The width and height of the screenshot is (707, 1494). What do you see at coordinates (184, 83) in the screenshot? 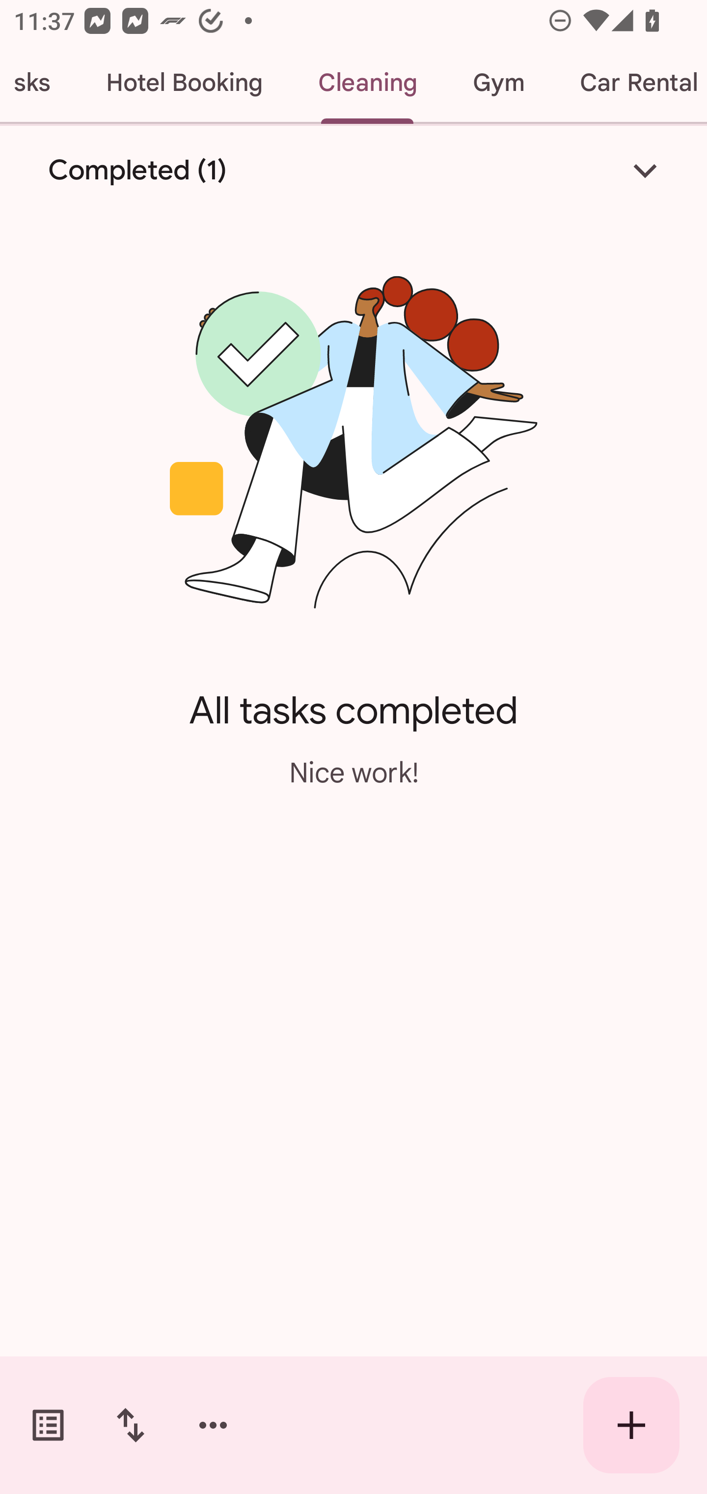
I see `Hotel Booking` at bounding box center [184, 83].